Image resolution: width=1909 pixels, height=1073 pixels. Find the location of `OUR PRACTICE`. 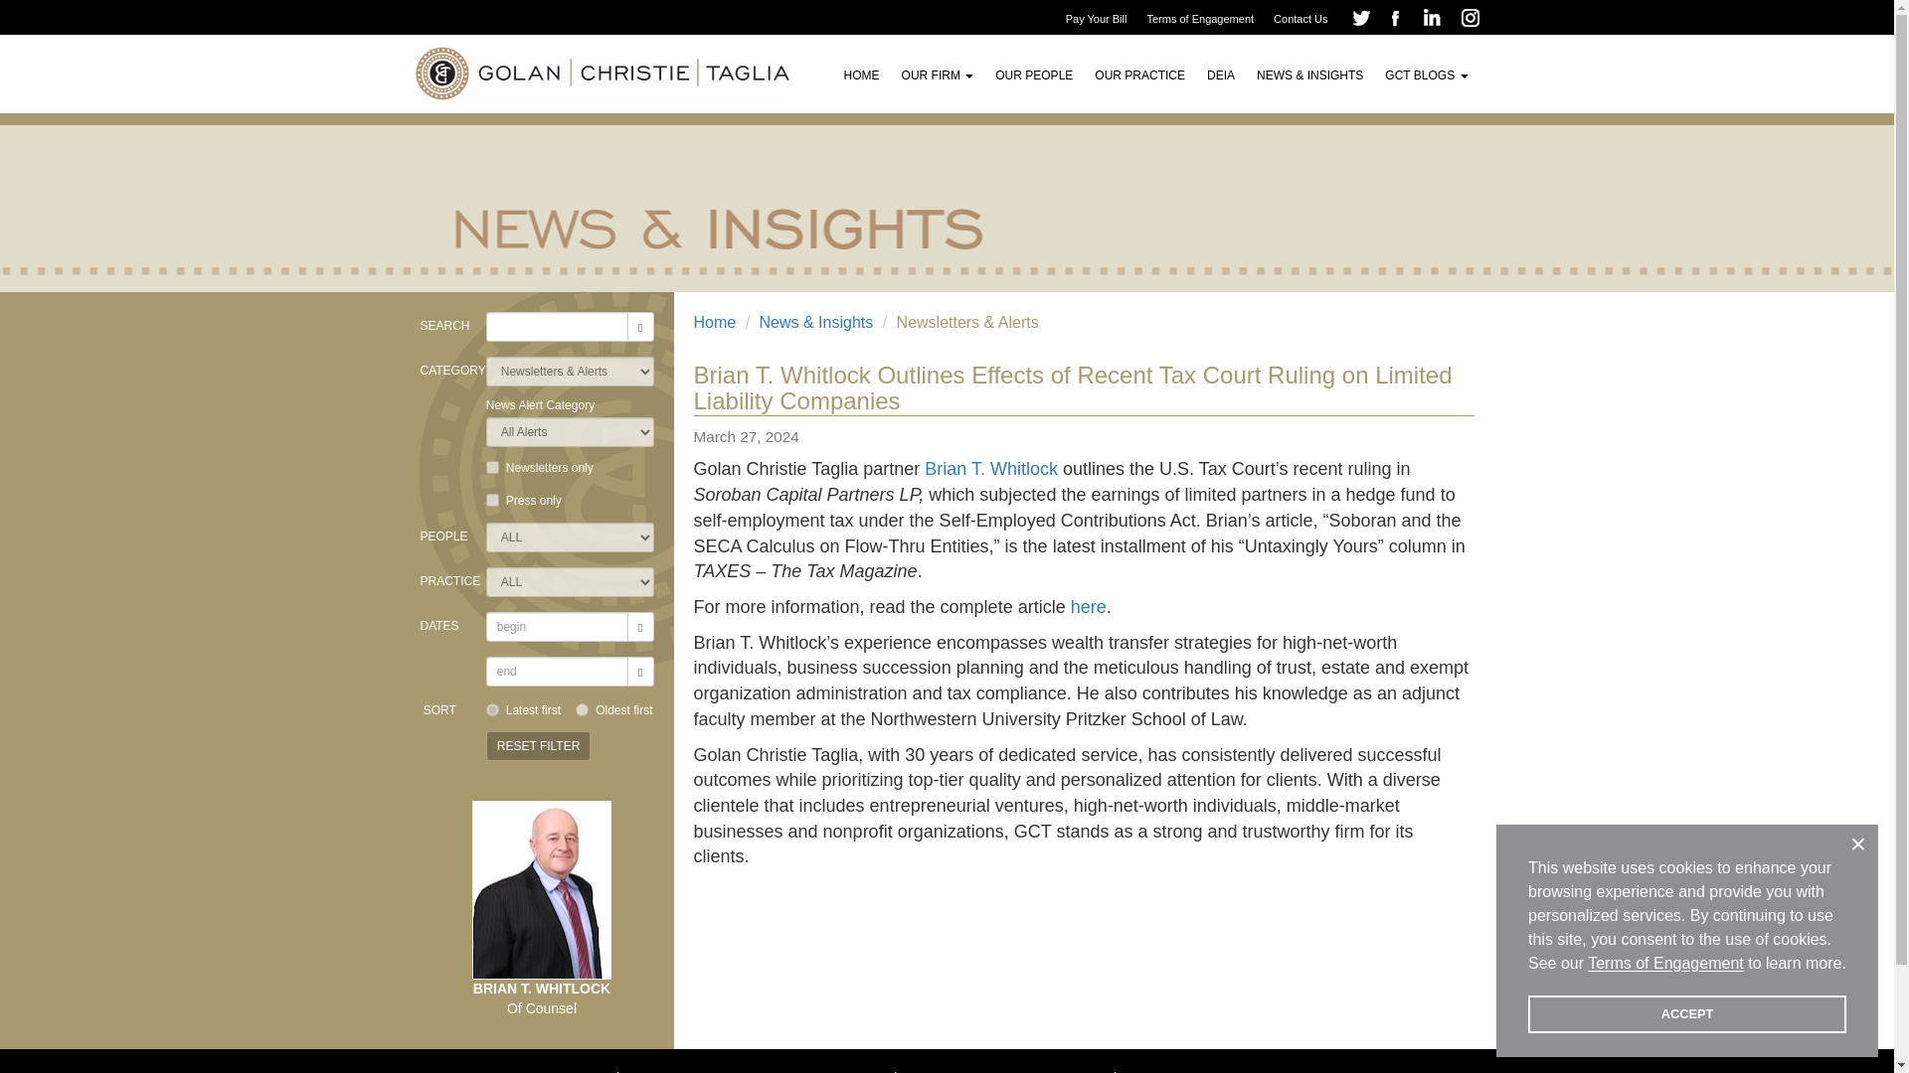

OUR PRACTICE is located at coordinates (1139, 73).